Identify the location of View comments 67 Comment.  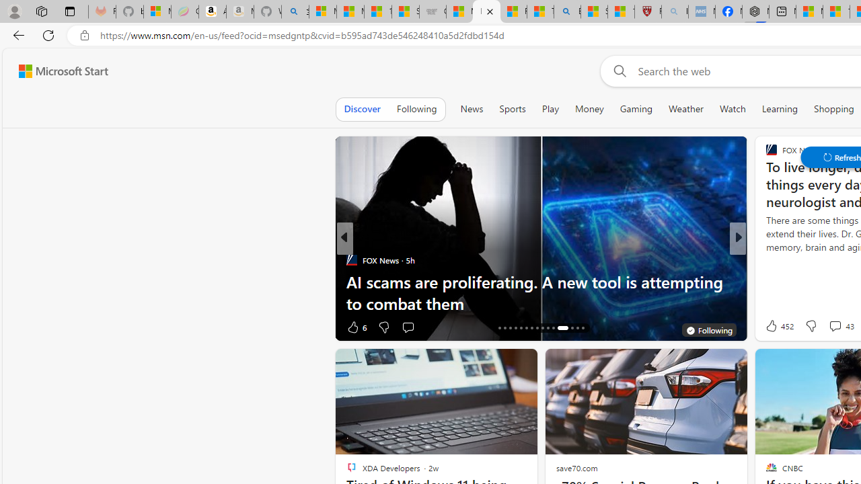
(7, 327).